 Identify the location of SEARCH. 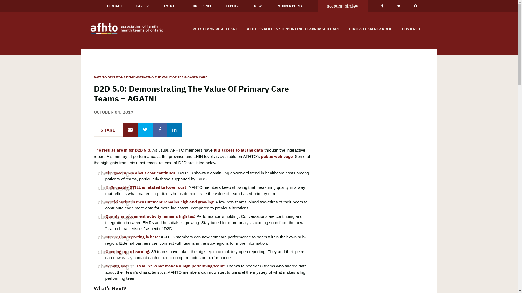
(416, 6).